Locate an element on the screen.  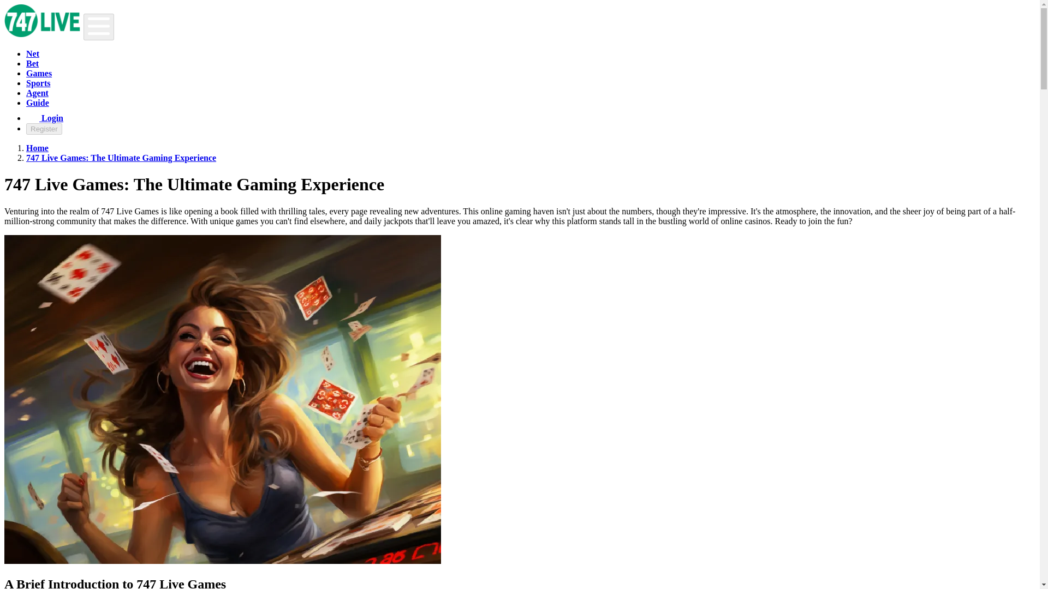
747 Live Games: The Ultimate Gaming Experience is located at coordinates (121, 158).